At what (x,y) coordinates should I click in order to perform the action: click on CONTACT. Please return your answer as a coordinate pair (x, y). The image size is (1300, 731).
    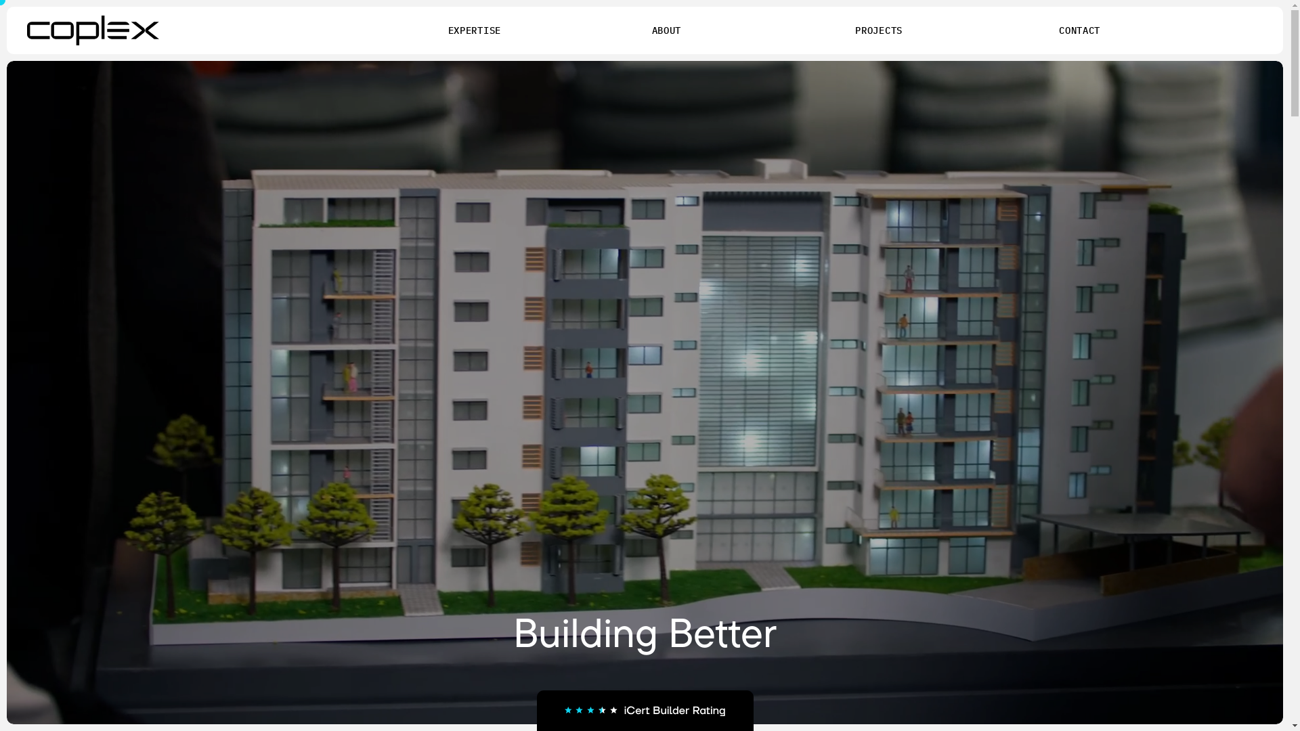
    Looking at the image, I should click on (1079, 30).